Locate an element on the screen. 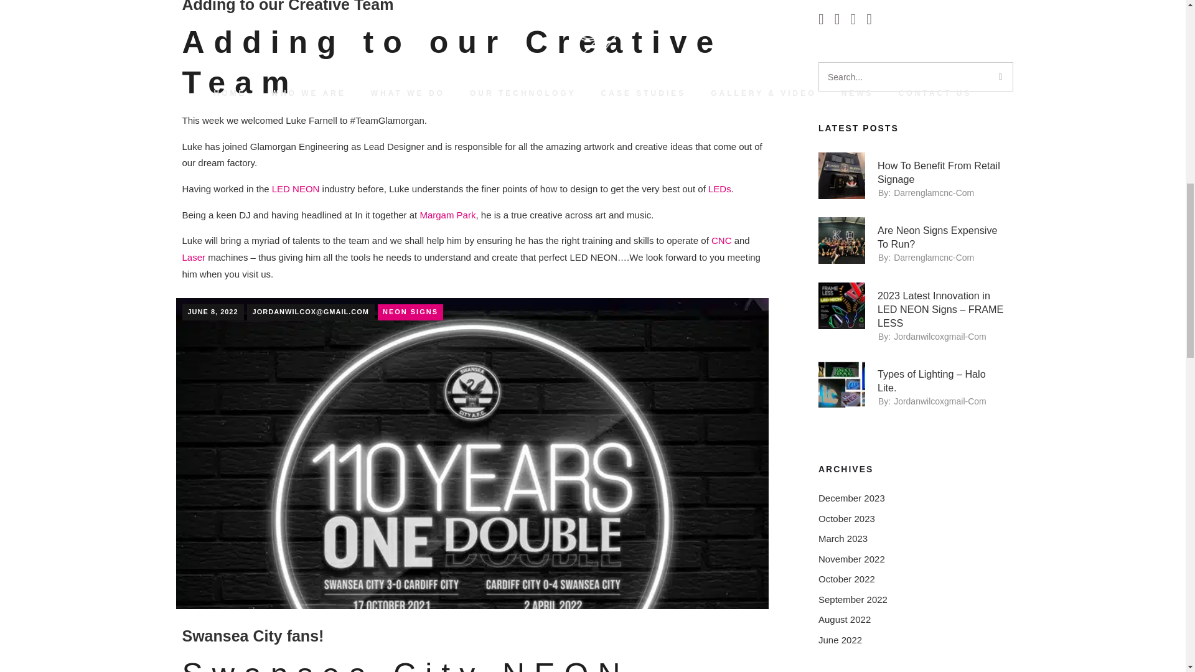 This screenshot has width=1195, height=672. LinkedIn is located at coordinates (858, 21).